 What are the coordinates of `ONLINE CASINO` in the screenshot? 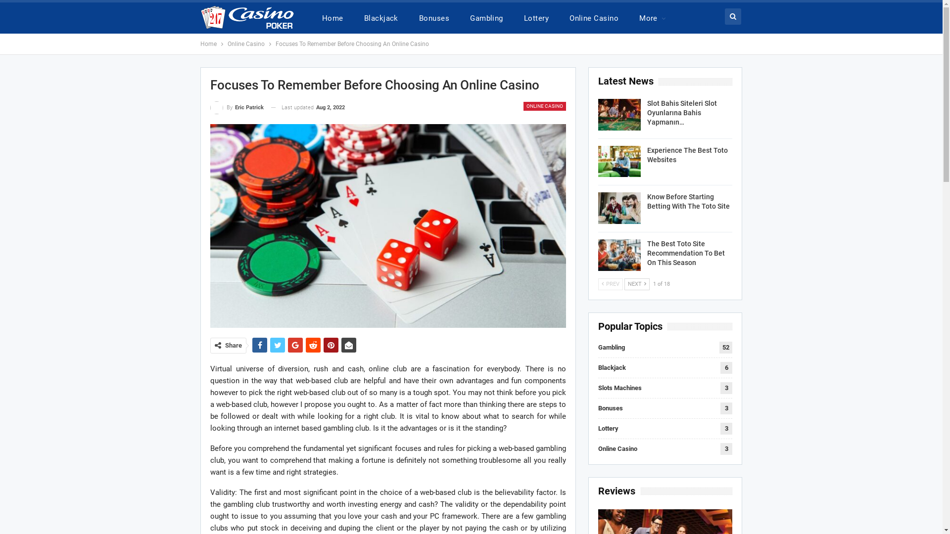 It's located at (545, 106).